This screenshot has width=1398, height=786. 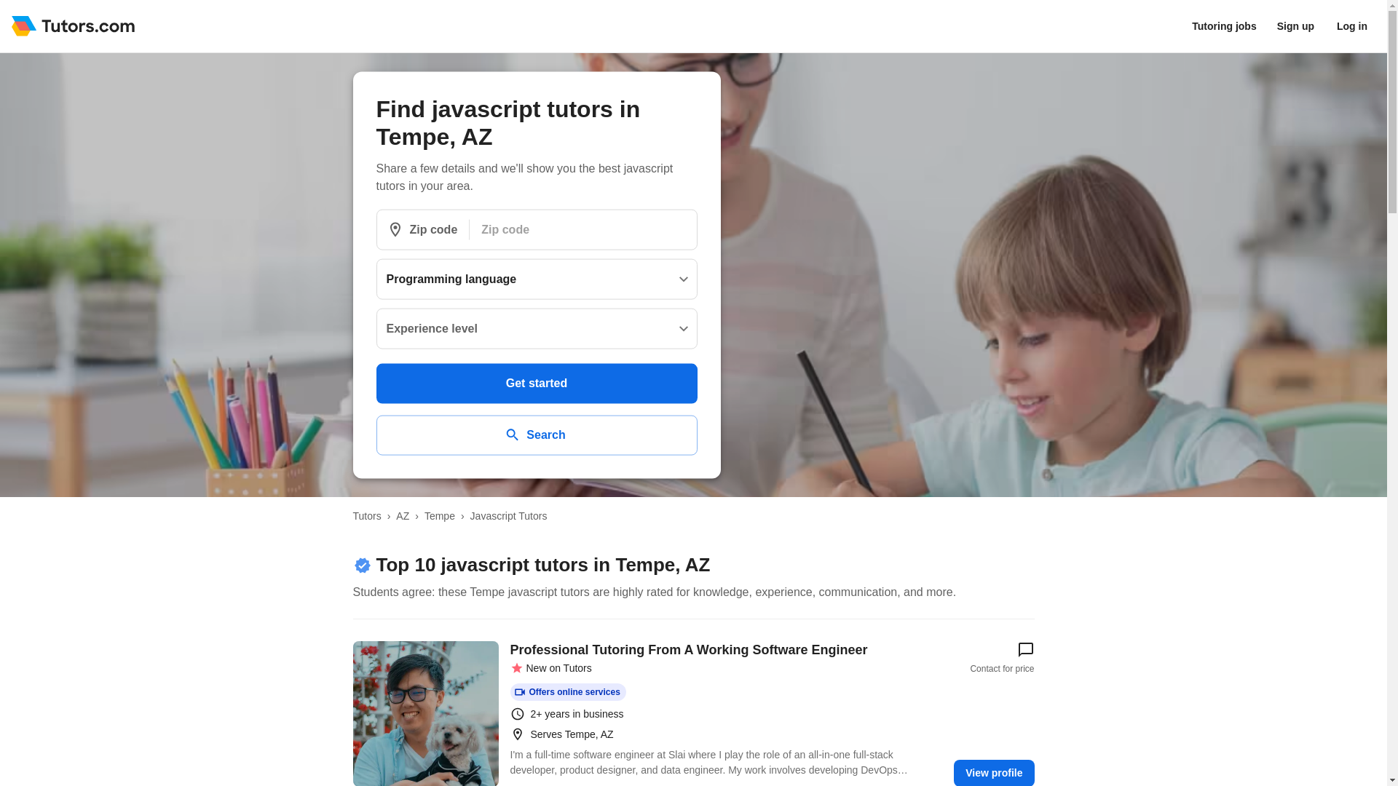 I want to click on Tempe, so click(x=440, y=515).